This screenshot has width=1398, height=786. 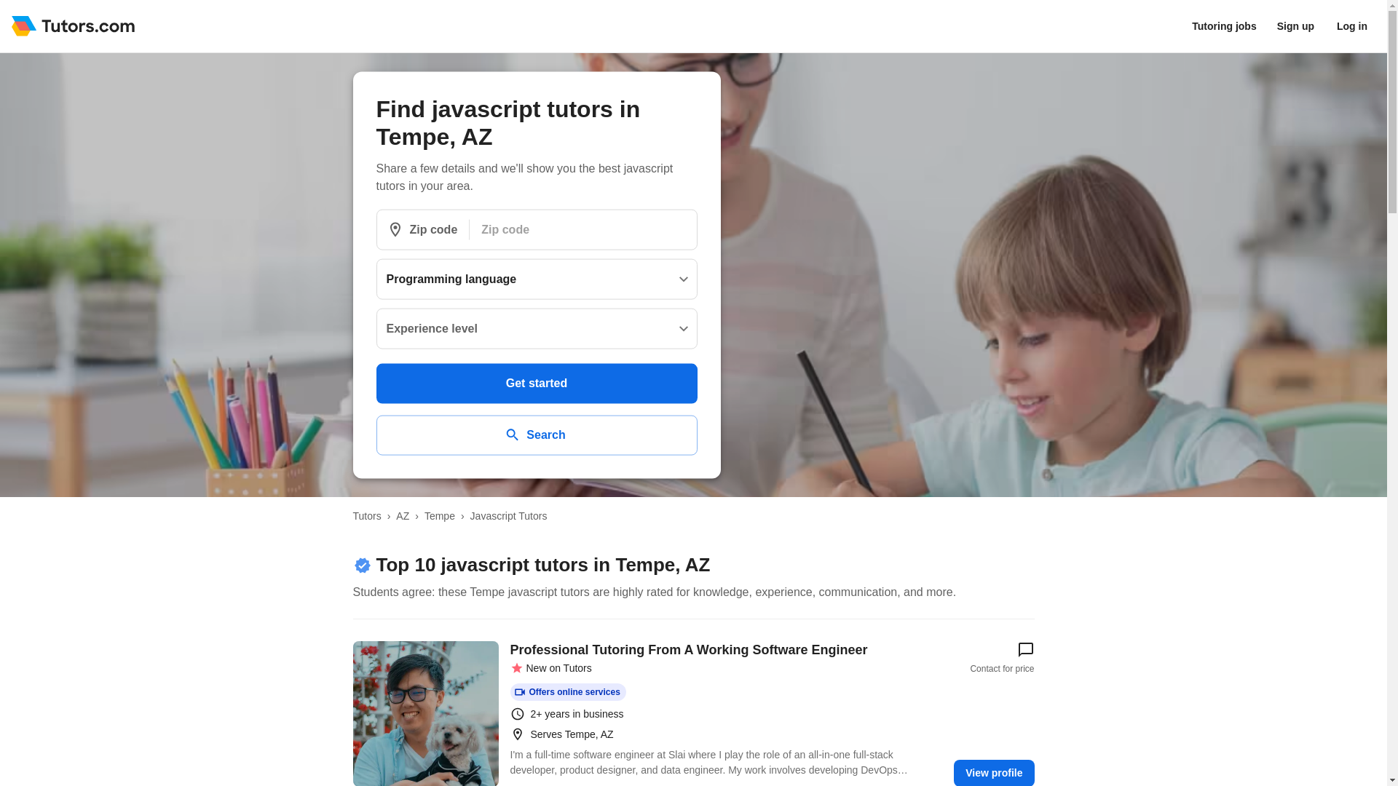 I want to click on Tempe, so click(x=440, y=515).